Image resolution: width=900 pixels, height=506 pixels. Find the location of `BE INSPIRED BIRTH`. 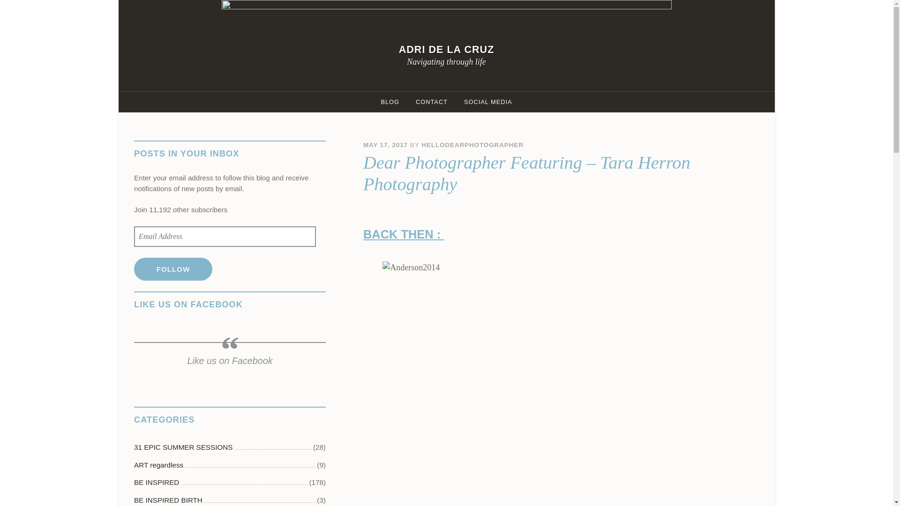

BE INSPIRED BIRTH is located at coordinates (168, 499).